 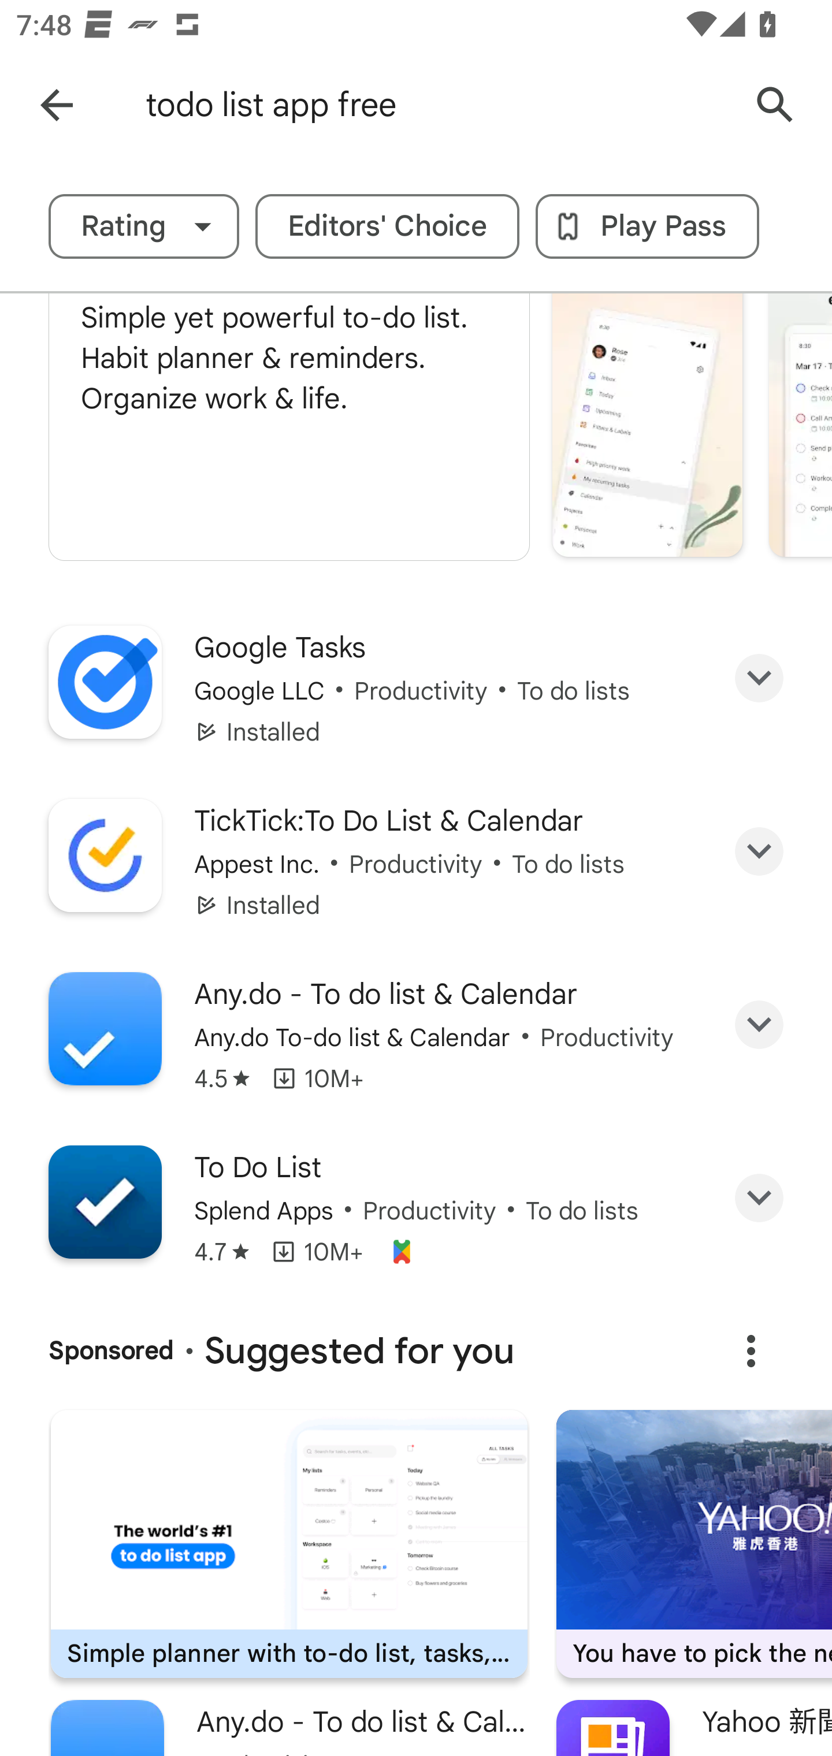 What do you see at coordinates (143, 226) in the screenshot?
I see `Rating - double tap to change the filter` at bounding box center [143, 226].